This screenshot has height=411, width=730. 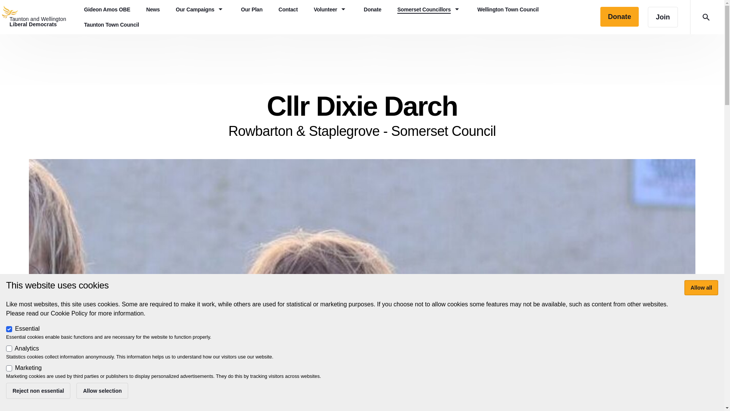 What do you see at coordinates (619, 17) in the screenshot?
I see `Donate` at bounding box center [619, 17].